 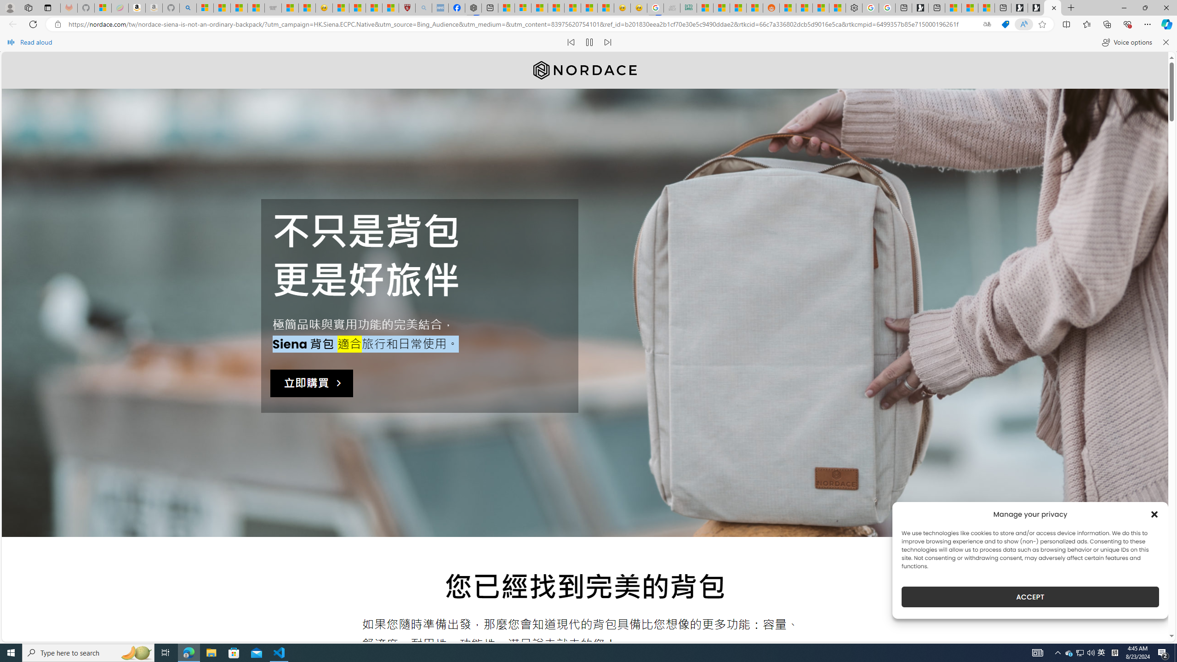 What do you see at coordinates (373, 8) in the screenshot?
I see `Science - MSN` at bounding box center [373, 8].